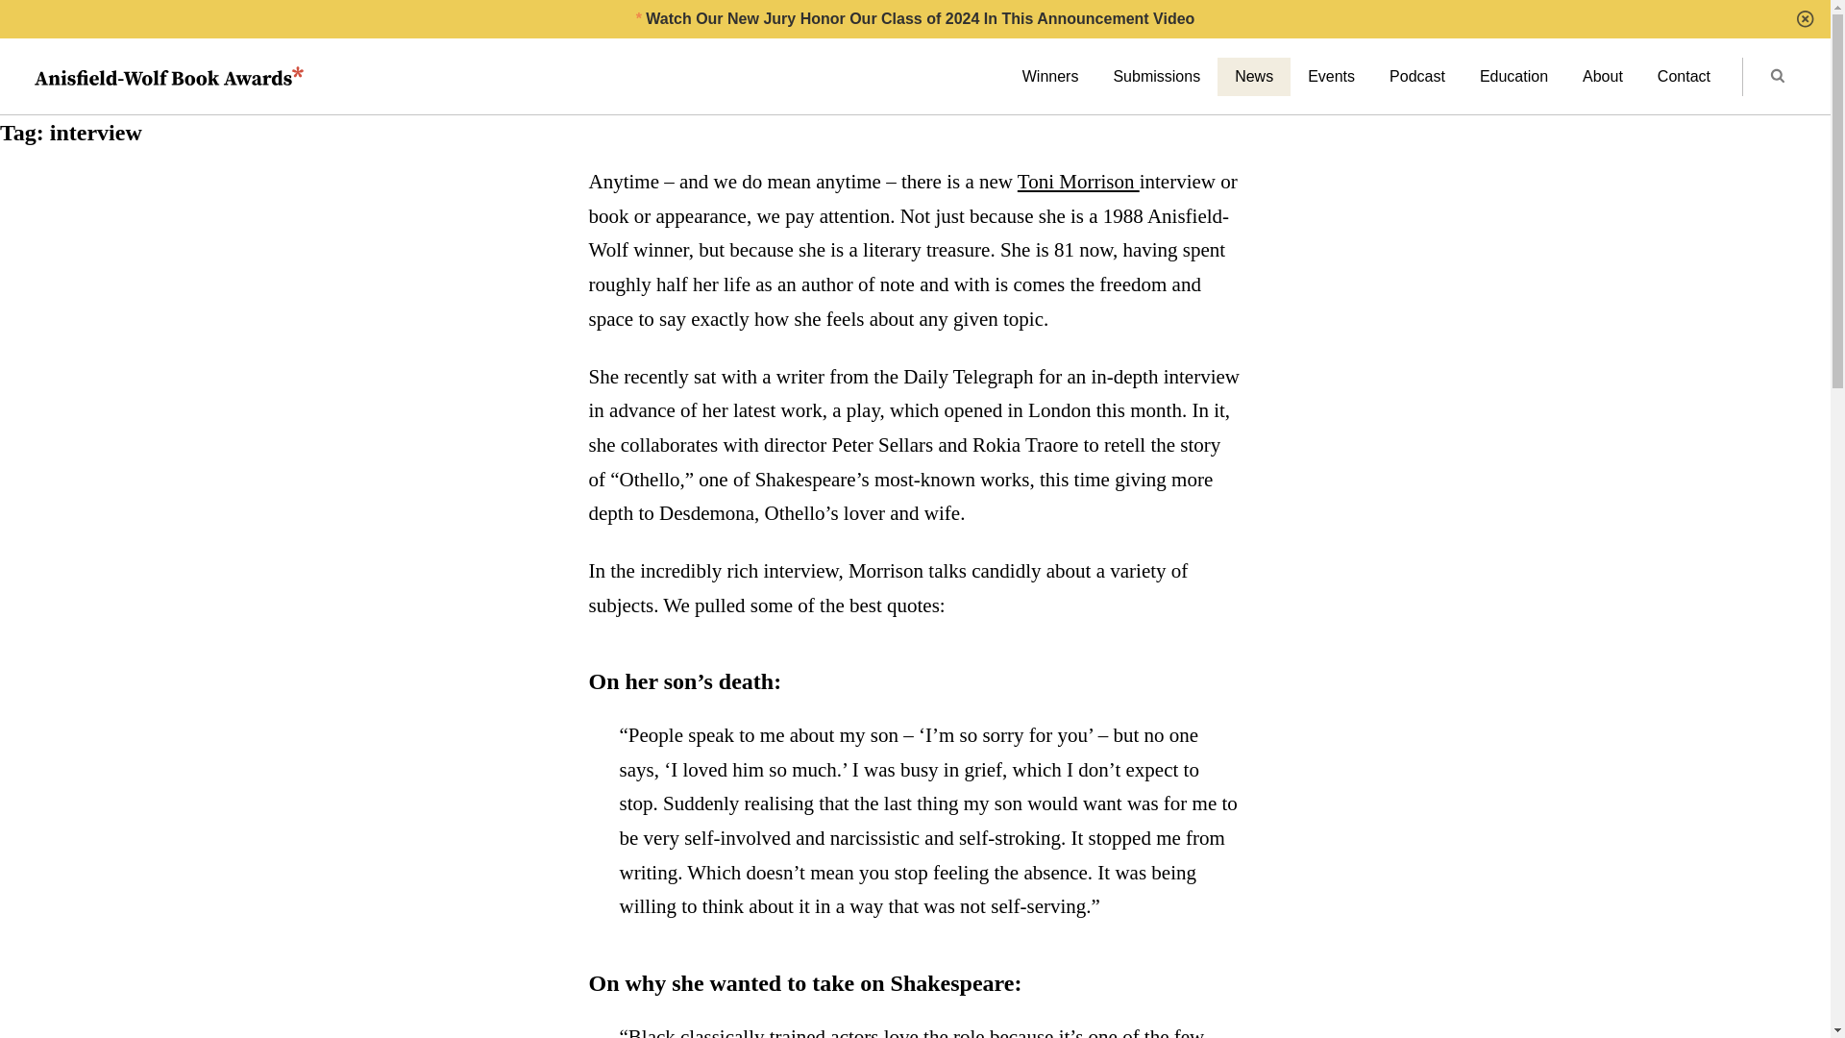 The image size is (1845, 1038). I want to click on Events, so click(1331, 77).